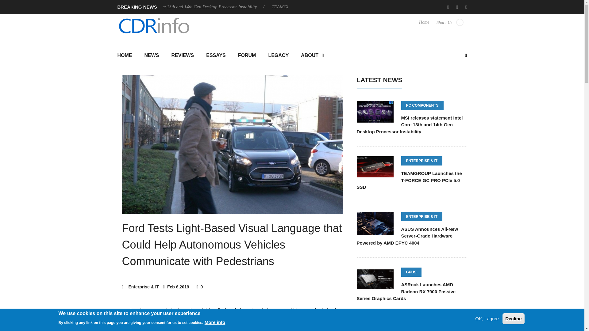 The image size is (589, 331). I want to click on ABOUT, so click(312, 56).